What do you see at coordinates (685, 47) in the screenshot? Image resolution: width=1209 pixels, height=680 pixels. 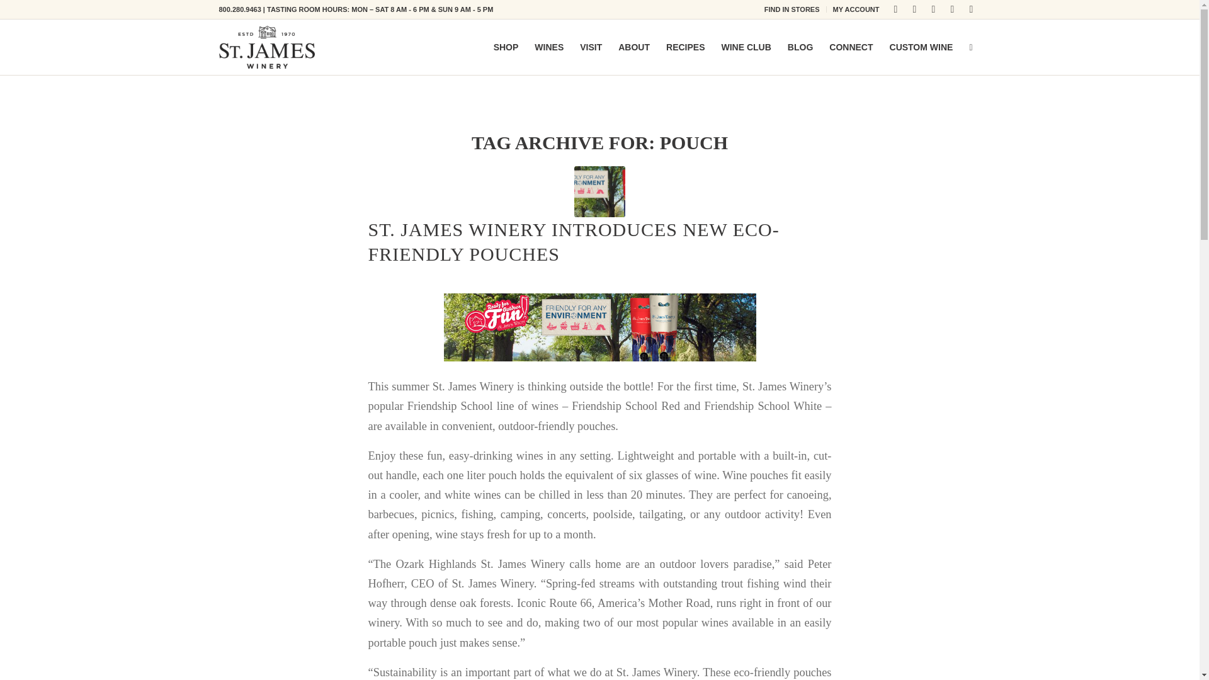 I see `RECIPES` at bounding box center [685, 47].